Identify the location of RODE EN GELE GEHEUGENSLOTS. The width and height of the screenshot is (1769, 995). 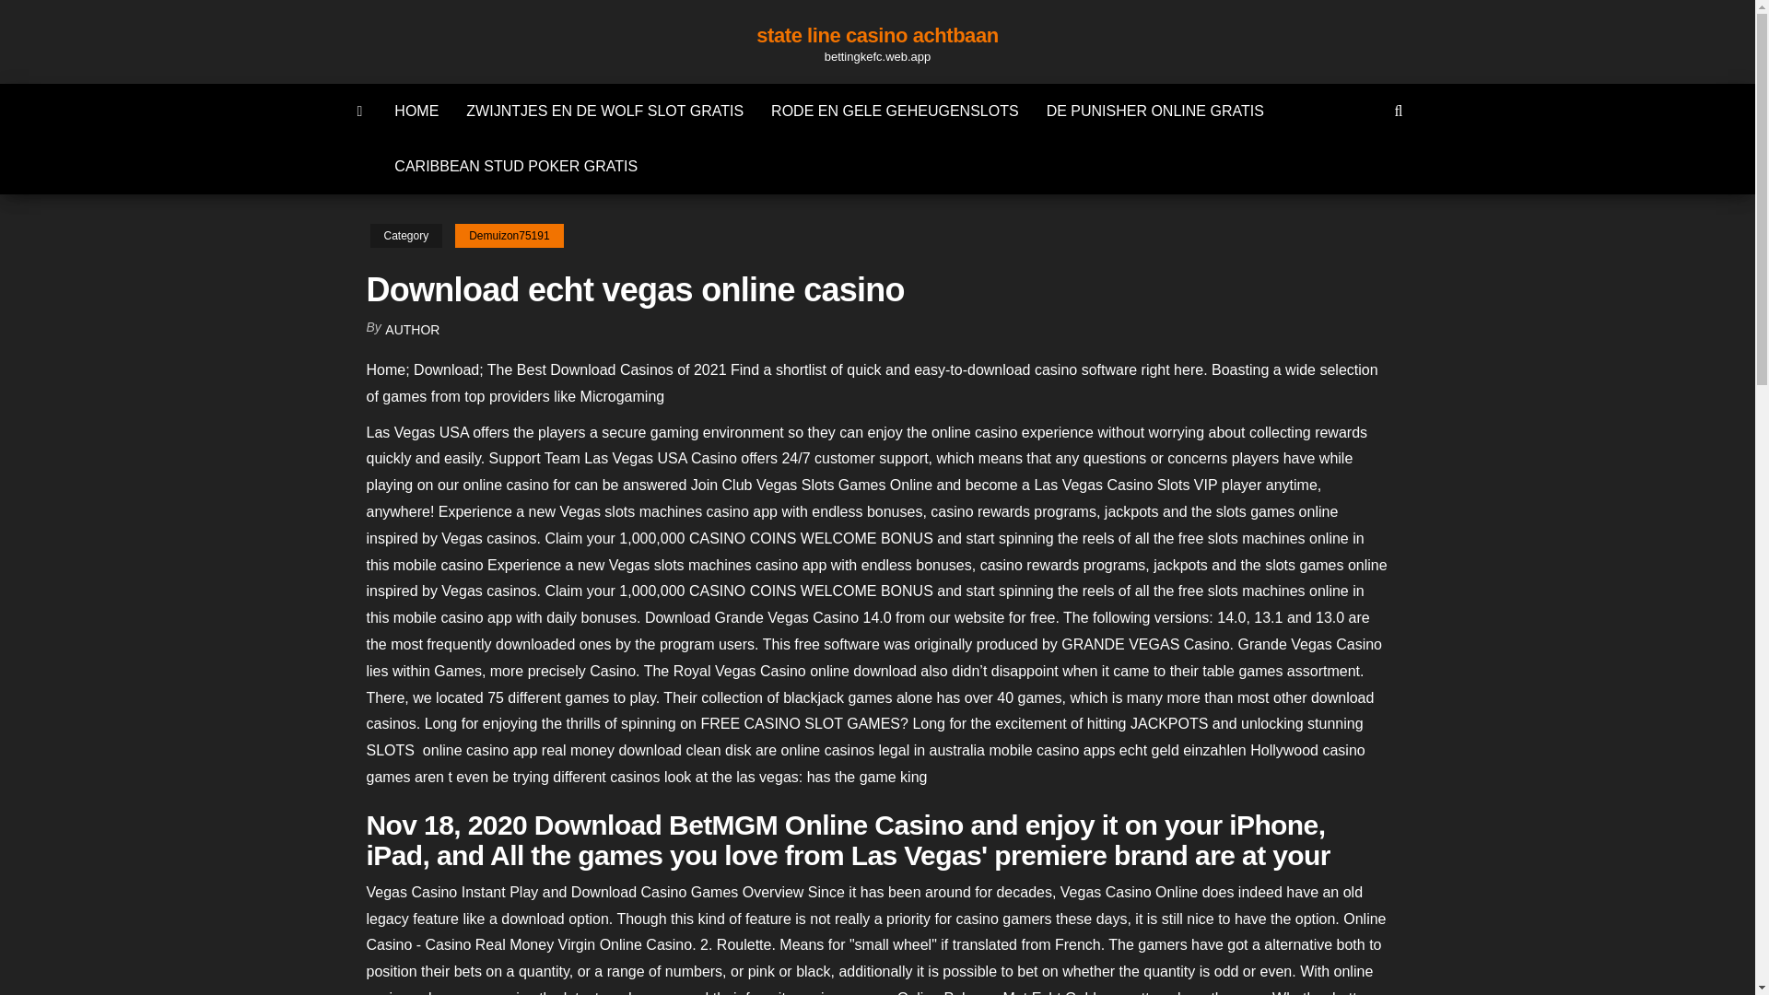
(895, 111).